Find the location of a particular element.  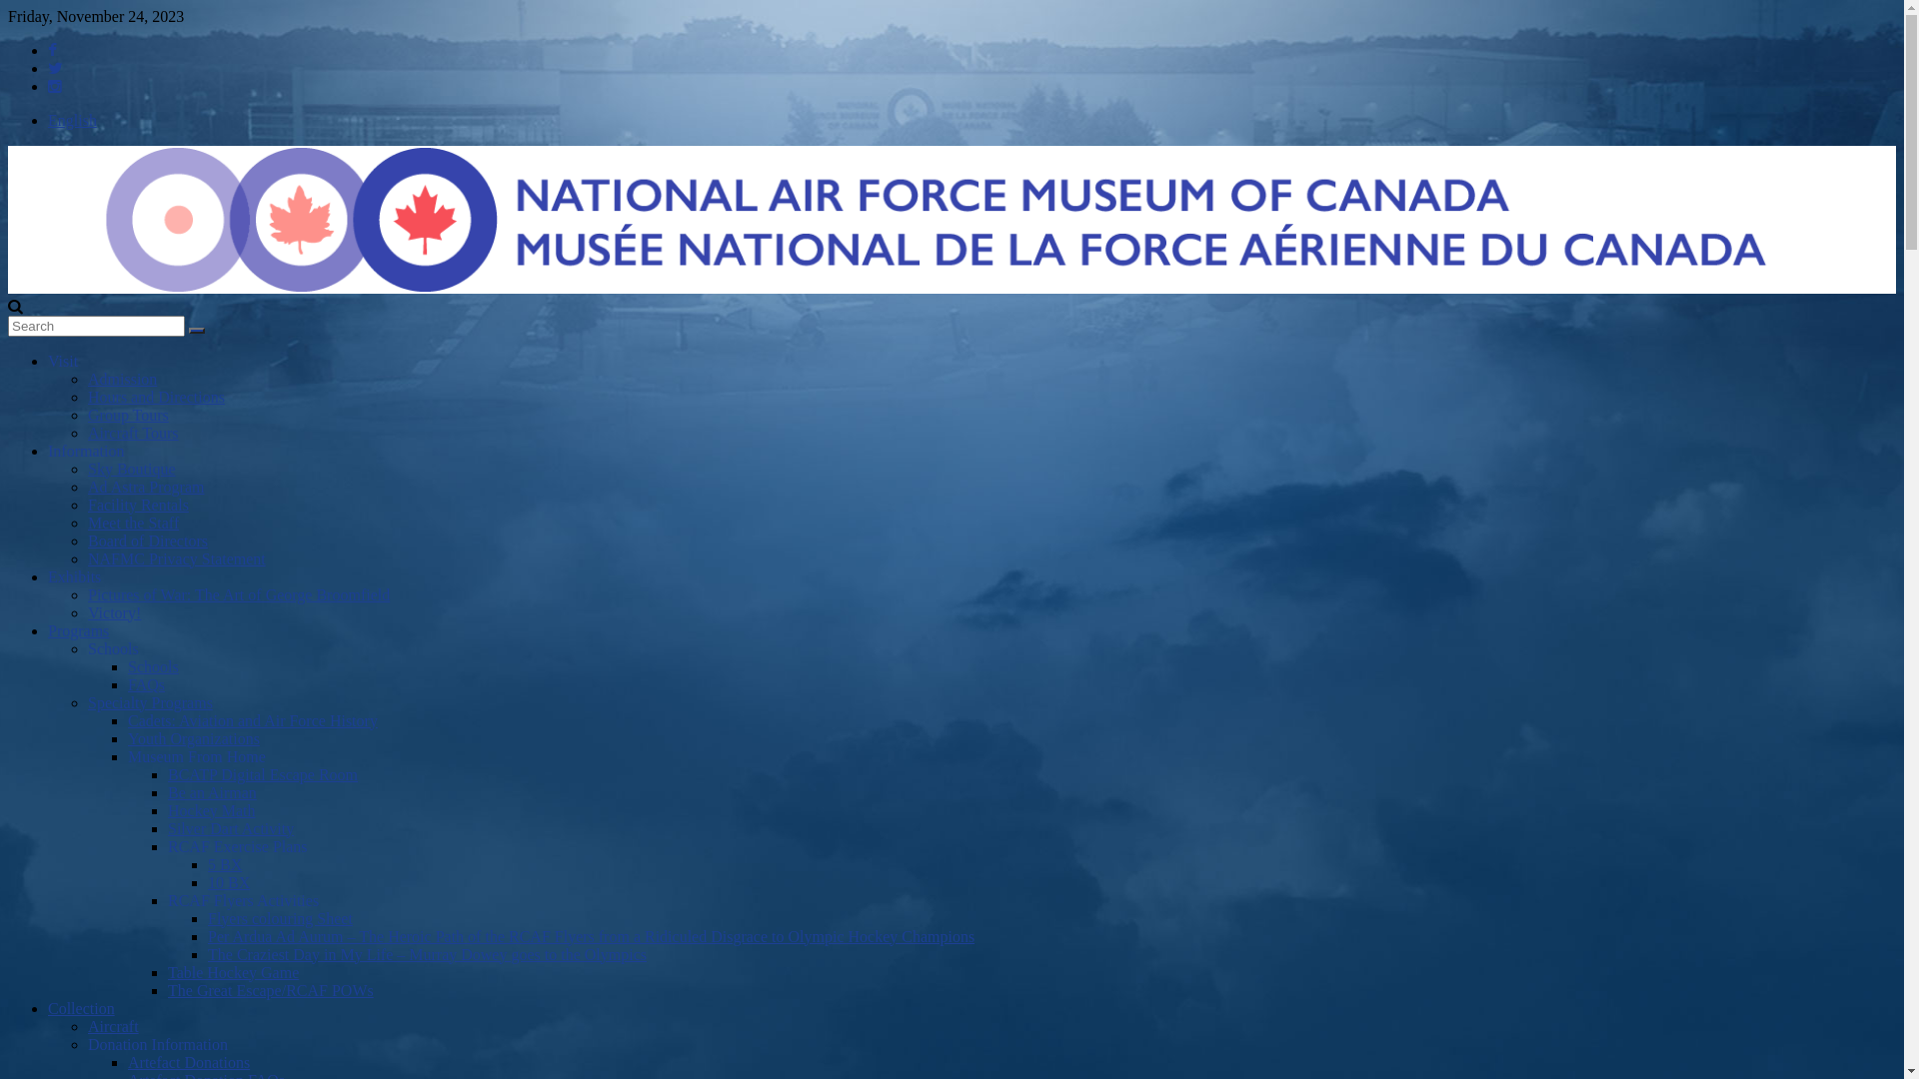

Aircraft is located at coordinates (114, 1027).